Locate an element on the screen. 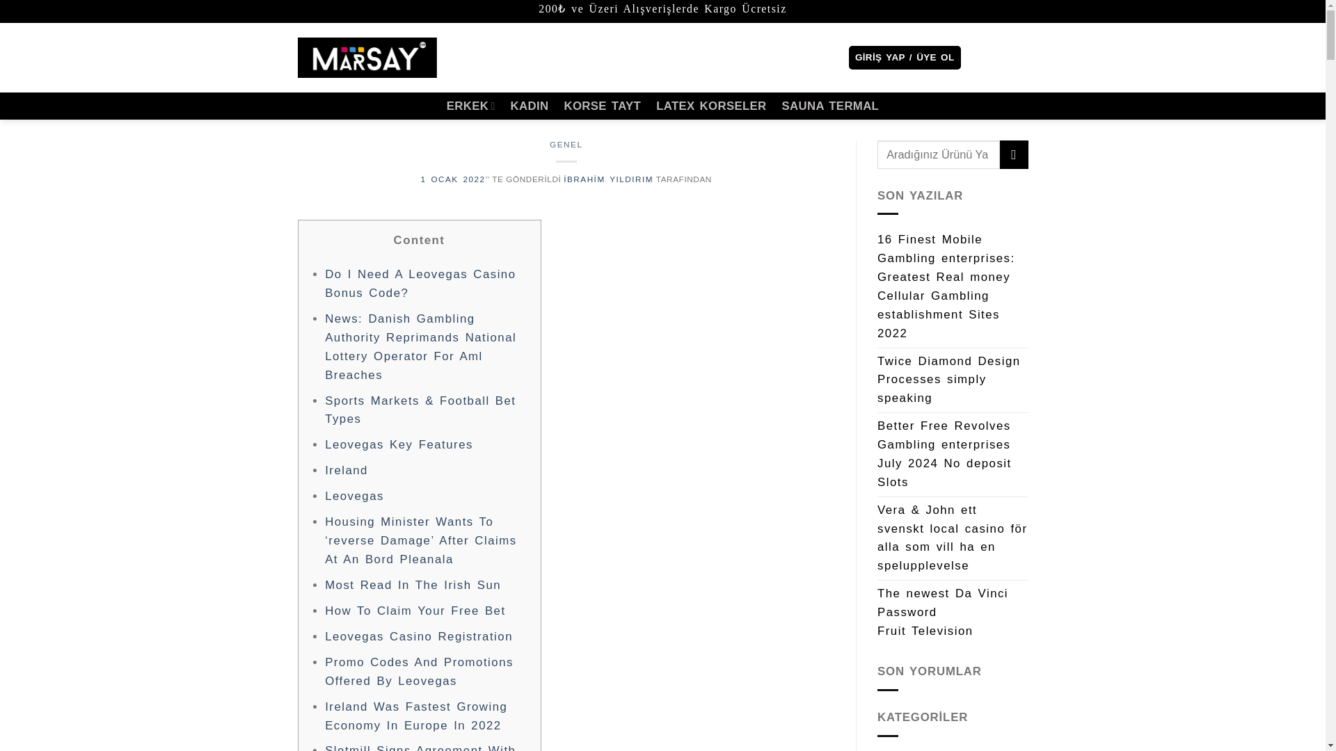  Ara is located at coordinates (802, 57).